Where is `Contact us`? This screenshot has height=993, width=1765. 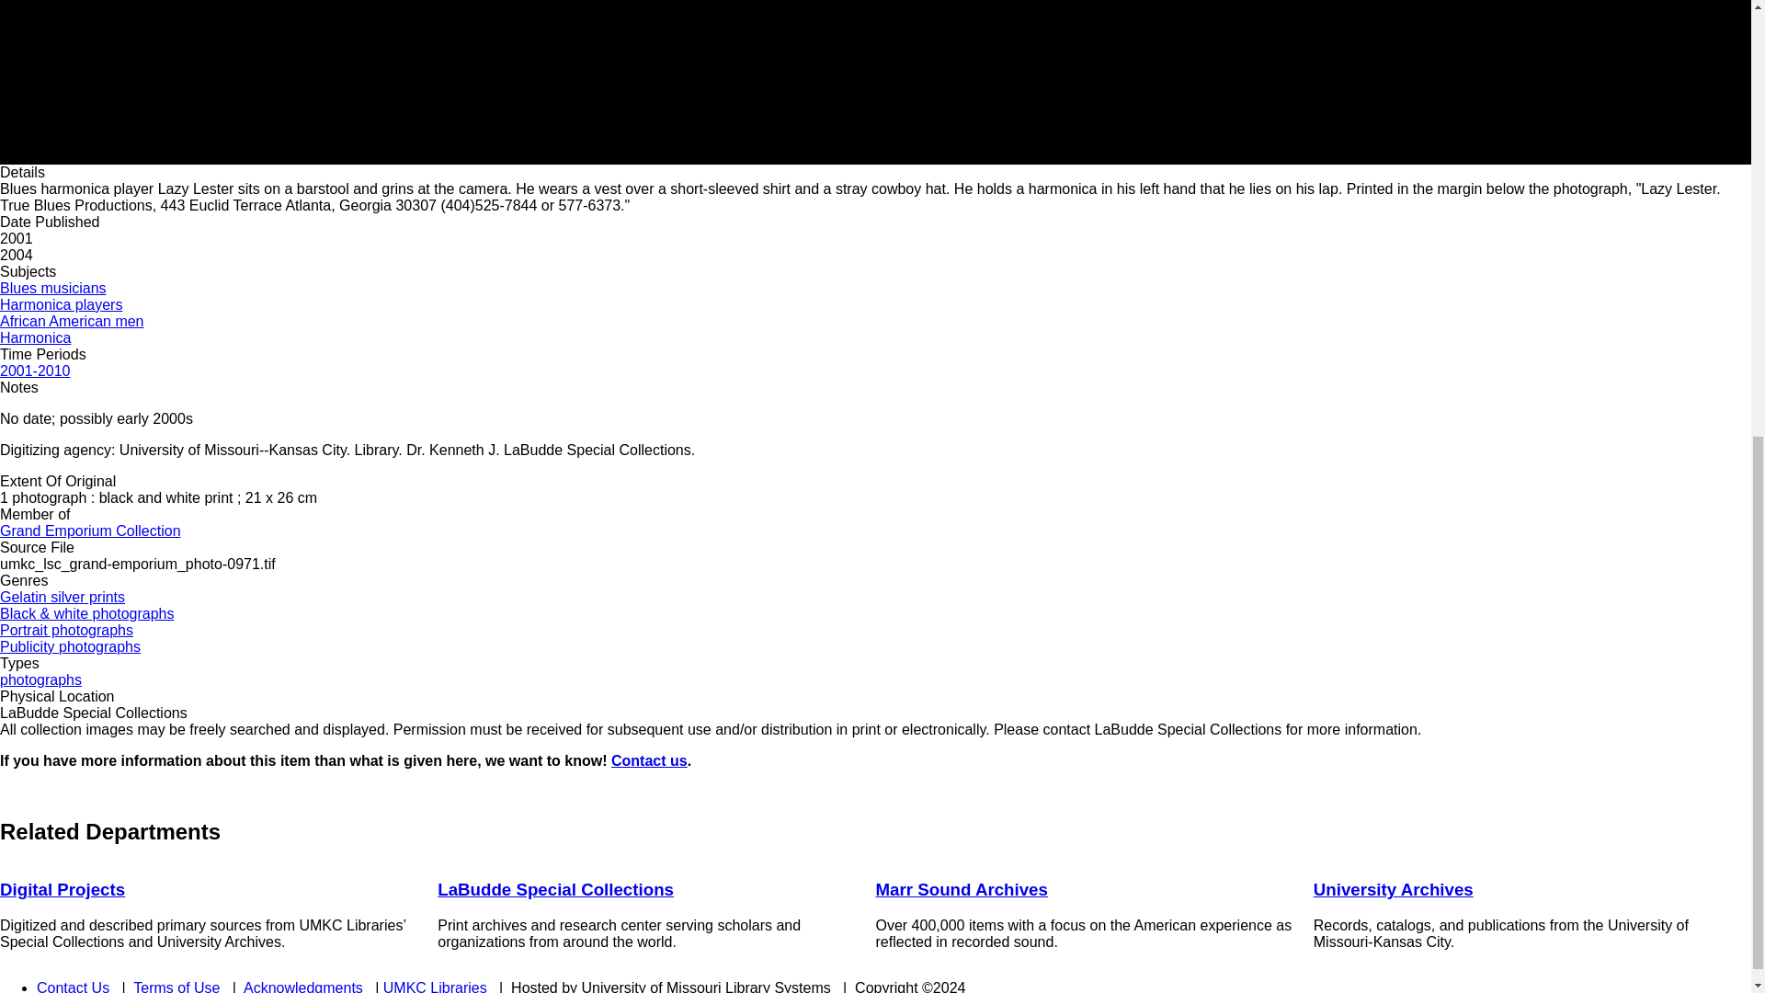 Contact us is located at coordinates (649, 759).